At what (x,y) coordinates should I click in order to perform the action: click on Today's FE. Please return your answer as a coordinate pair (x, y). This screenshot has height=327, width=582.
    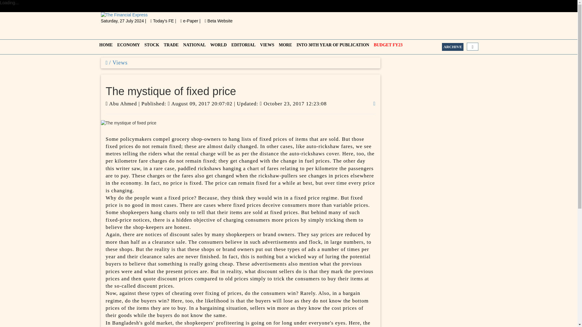
    Looking at the image, I should click on (162, 21).